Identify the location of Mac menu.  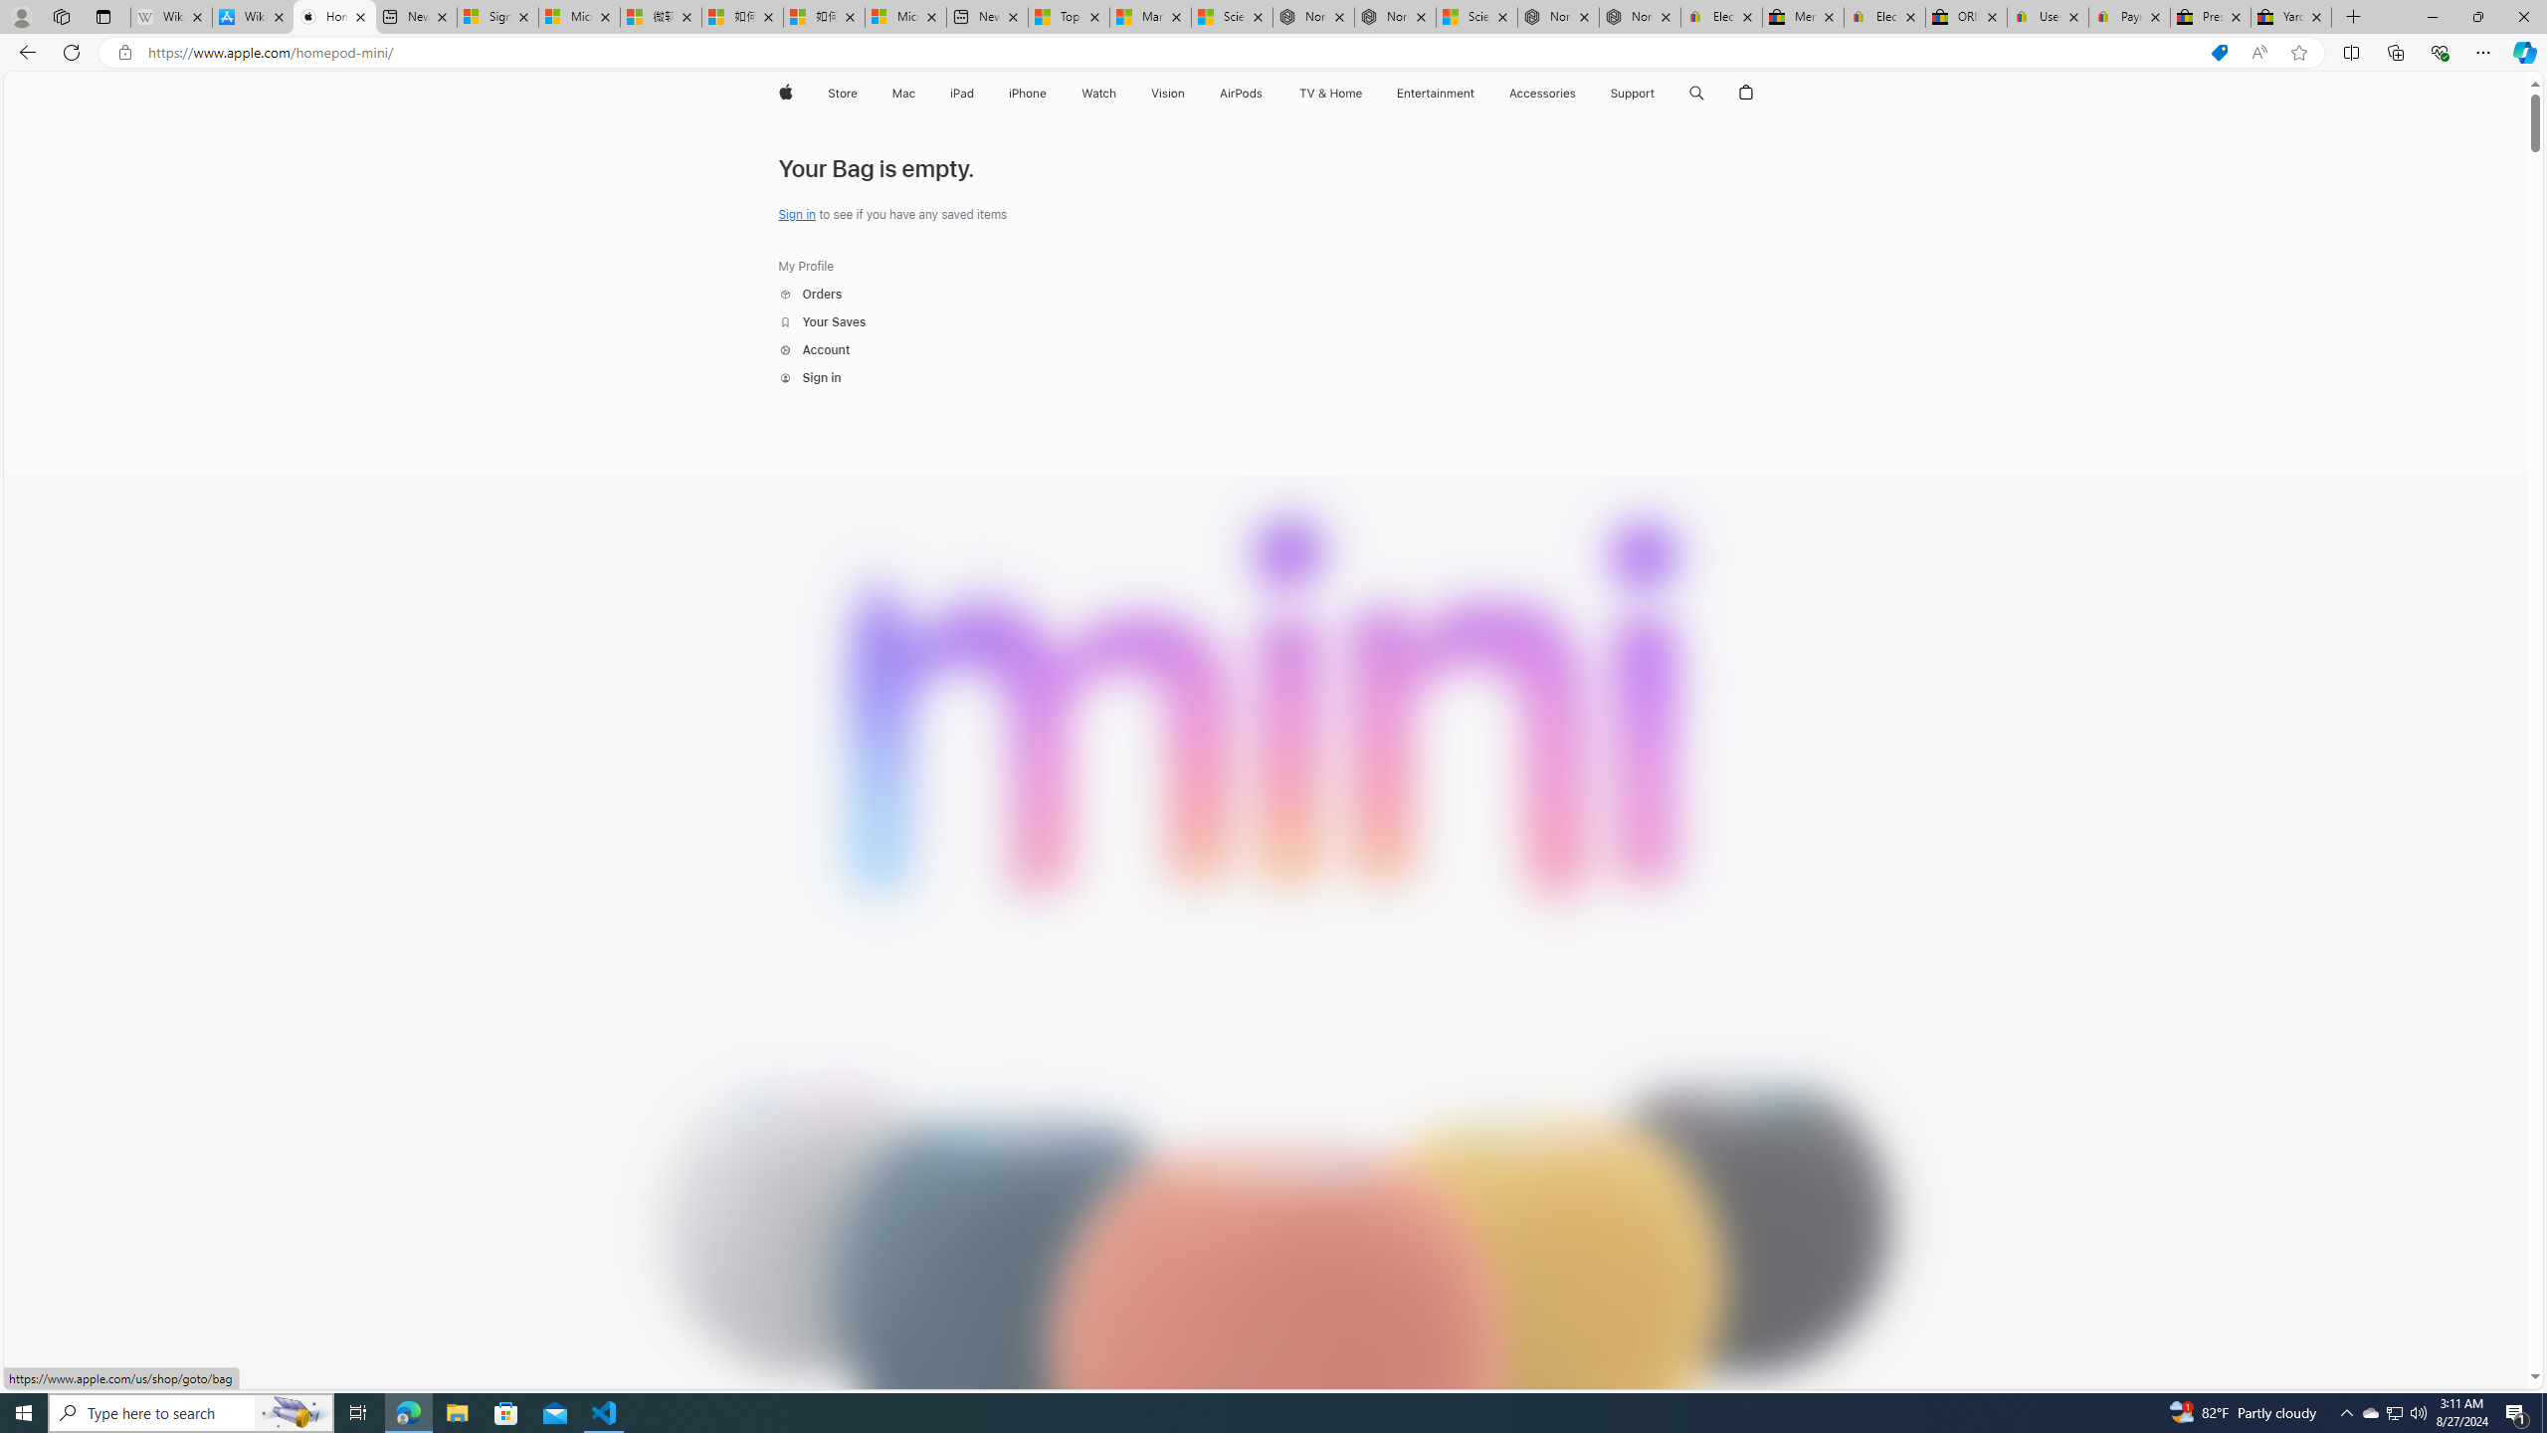
(917, 94).